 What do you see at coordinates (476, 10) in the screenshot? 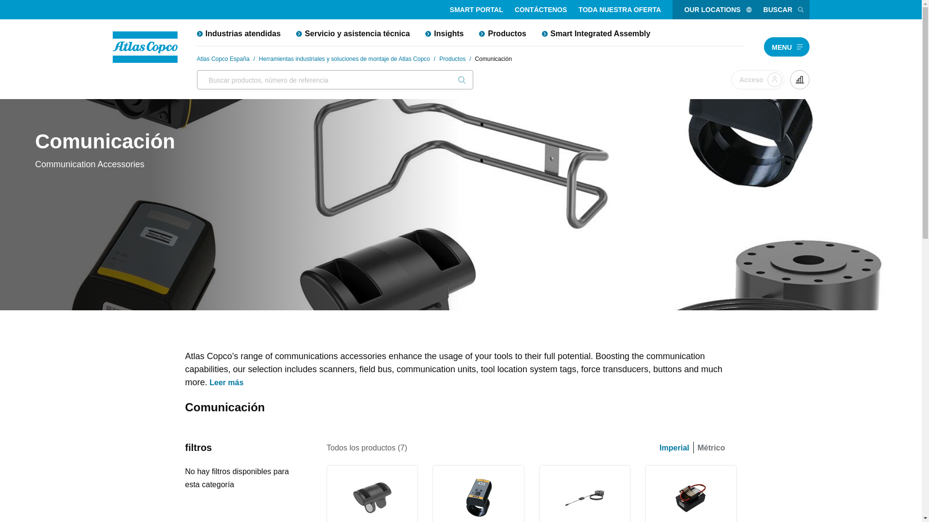
I see `SMART PORTAL` at bounding box center [476, 10].